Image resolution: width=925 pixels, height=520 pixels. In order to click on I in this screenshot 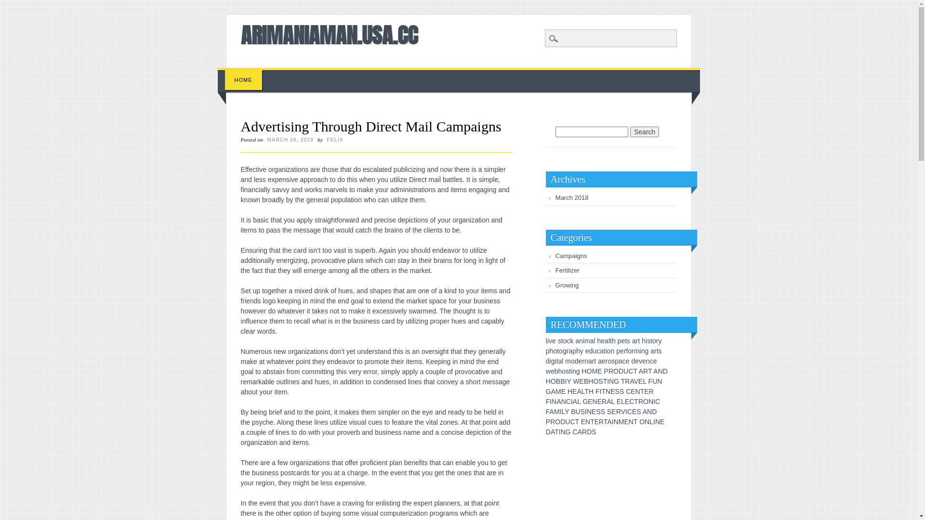, I will do `click(572, 402)`.